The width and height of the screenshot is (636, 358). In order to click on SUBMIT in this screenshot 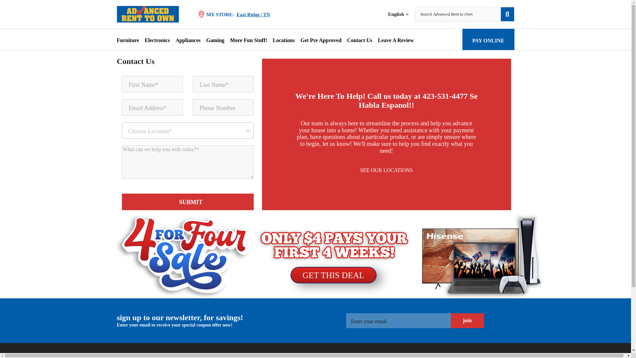, I will do `click(188, 202)`.